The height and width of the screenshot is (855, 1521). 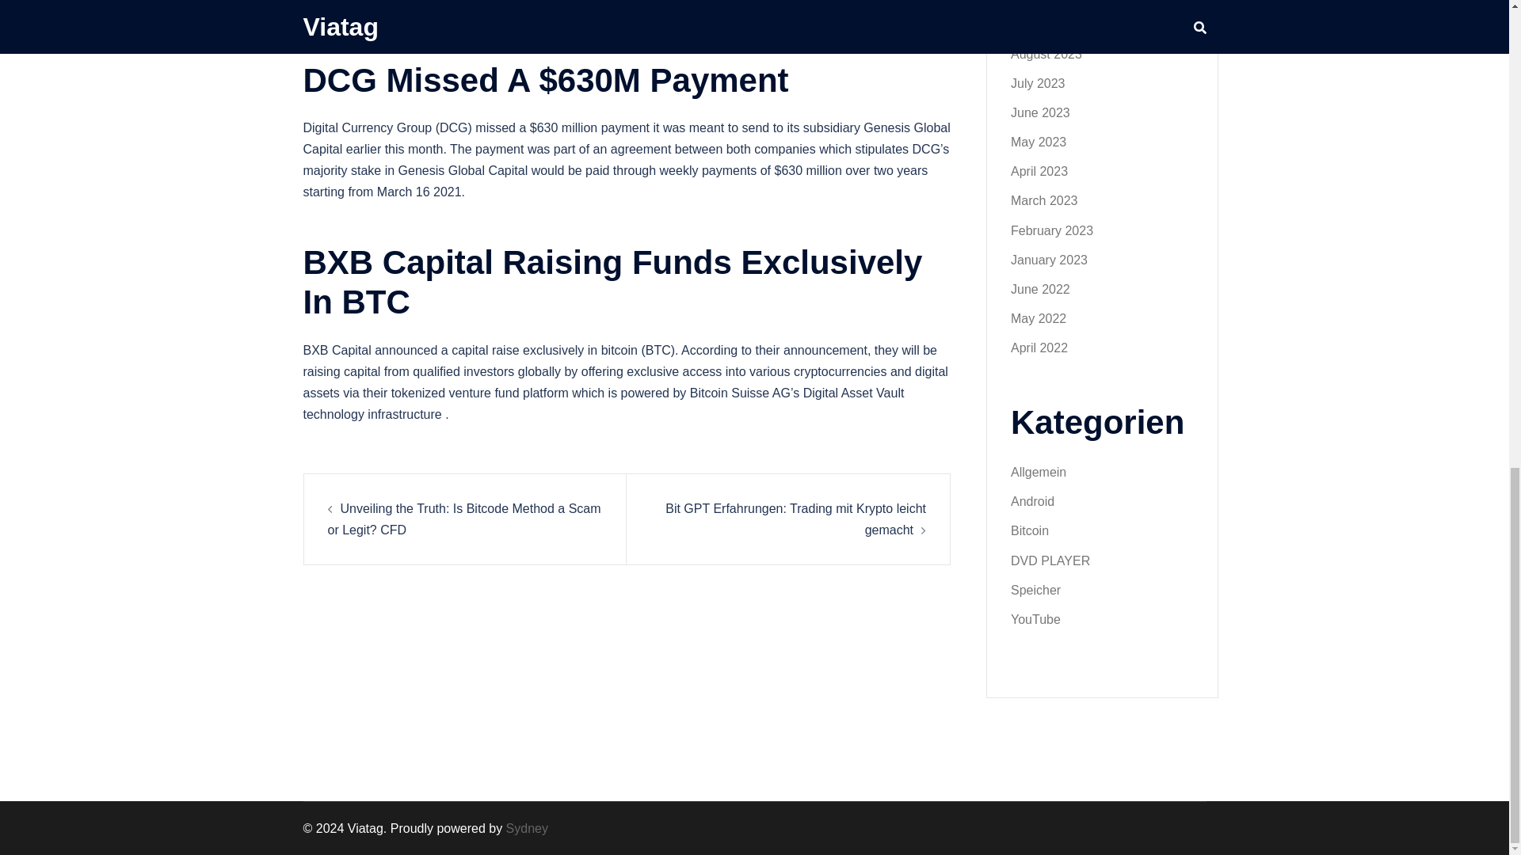 What do you see at coordinates (1038, 318) in the screenshot?
I see `May 2022` at bounding box center [1038, 318].